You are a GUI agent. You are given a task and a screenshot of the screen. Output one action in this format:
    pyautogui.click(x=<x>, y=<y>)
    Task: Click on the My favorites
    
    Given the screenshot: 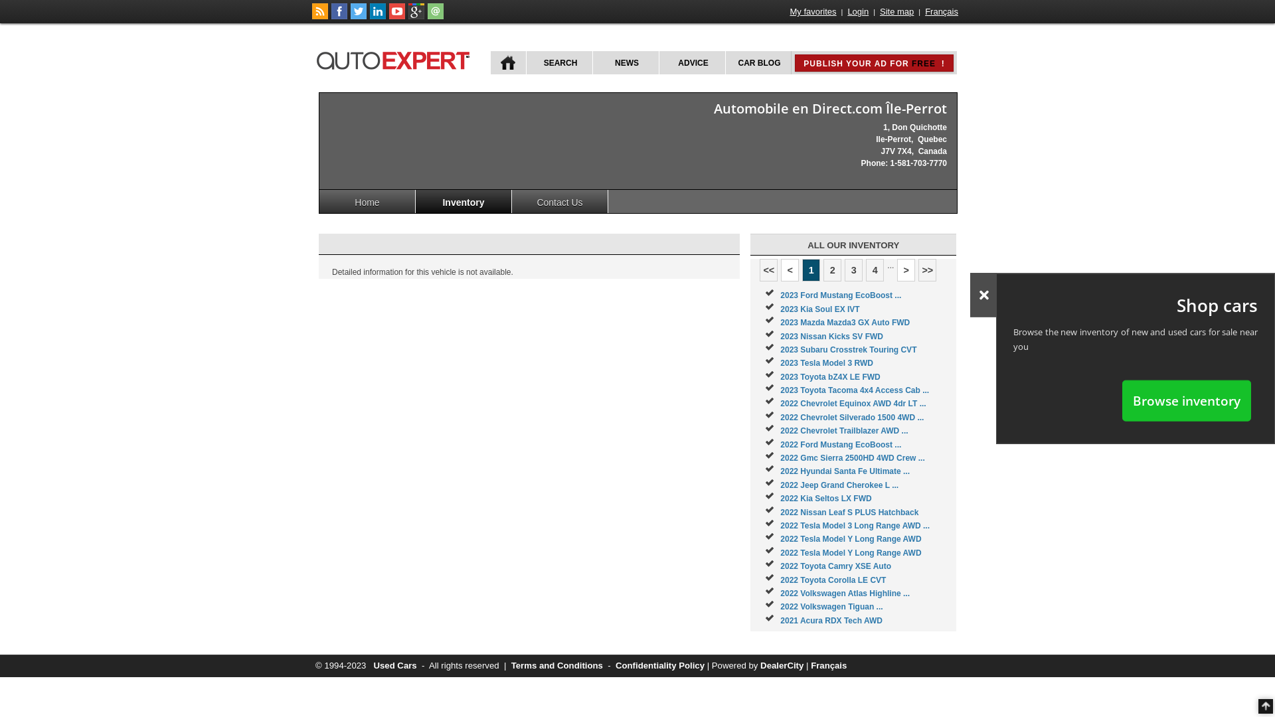 What is the action you would take?
    pyautogui.click(x=813, y=12)
    